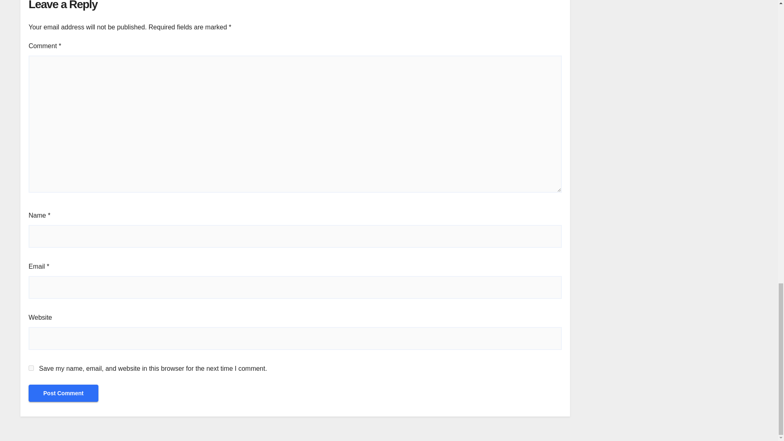  Describe the element at coordinates (63, 393) in the screenshot. I see `Post Comment` at that location.